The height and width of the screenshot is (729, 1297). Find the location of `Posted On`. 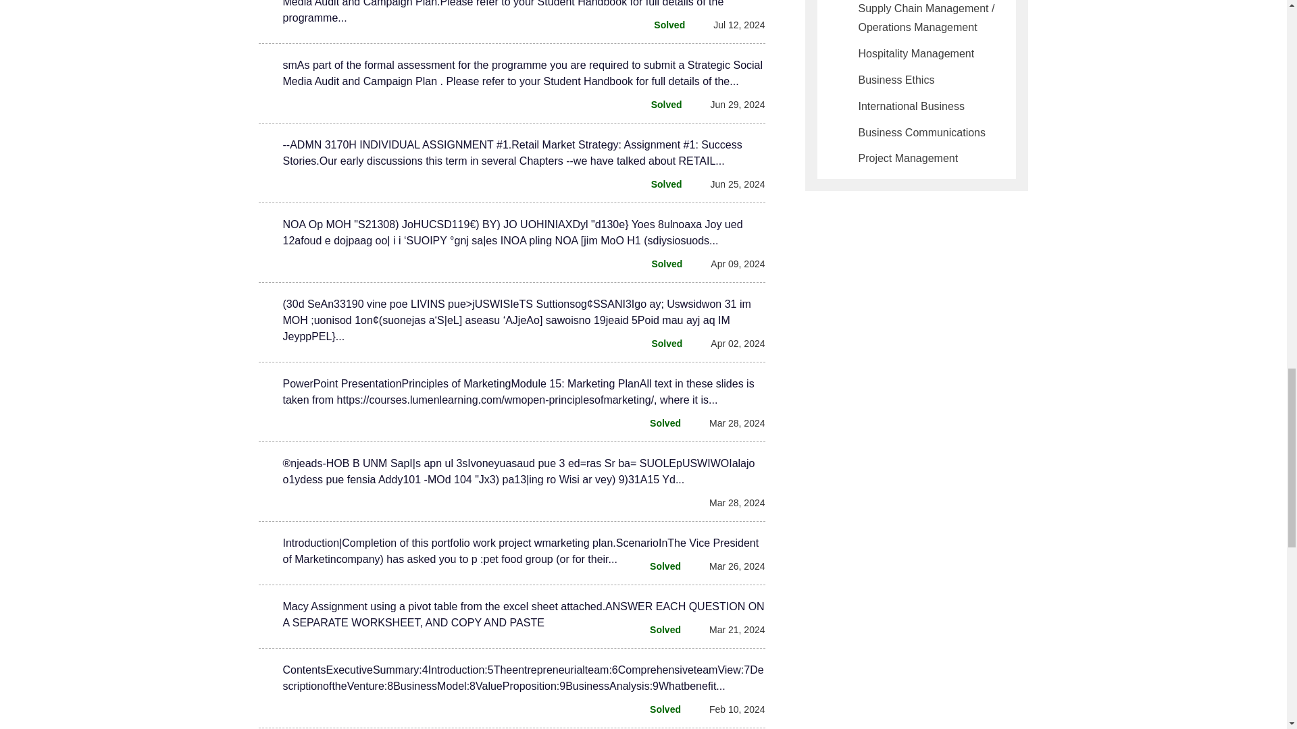

Posted On is located at coordinates (732, 24).